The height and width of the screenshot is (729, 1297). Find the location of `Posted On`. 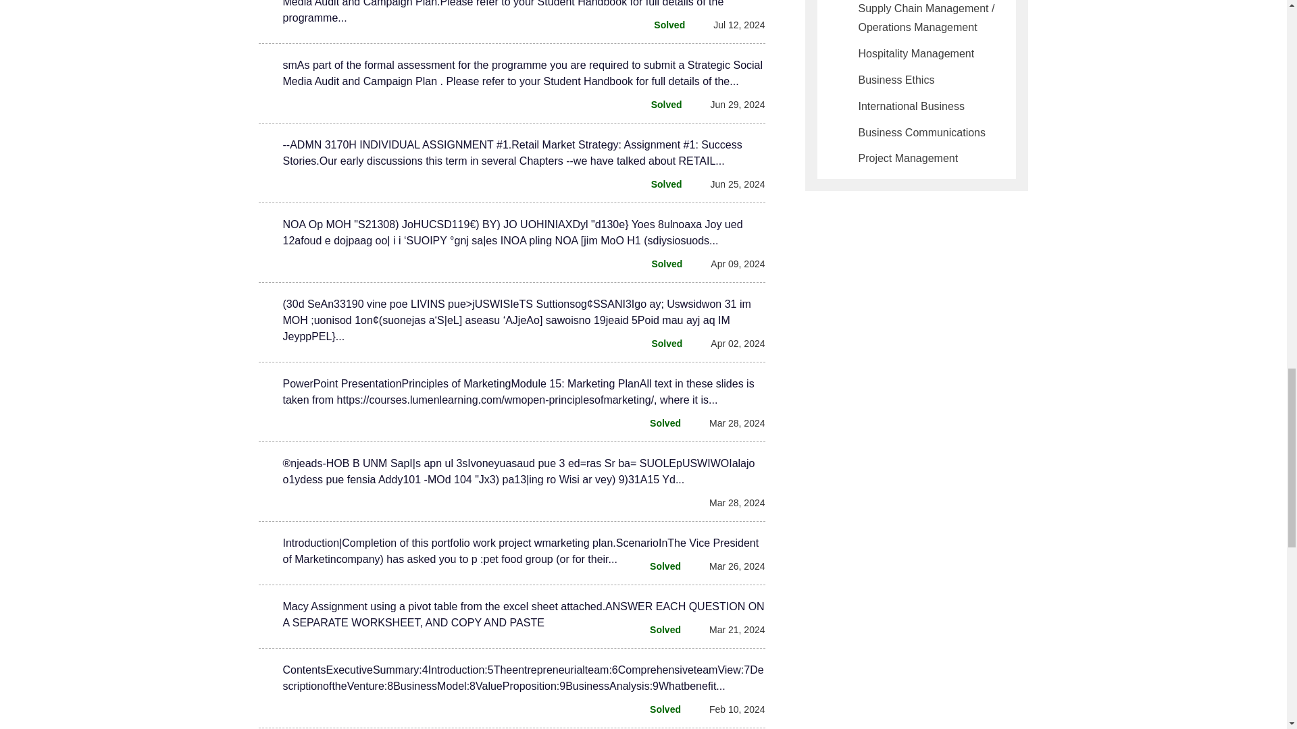

Posted On is located at coordinates (732, 24).